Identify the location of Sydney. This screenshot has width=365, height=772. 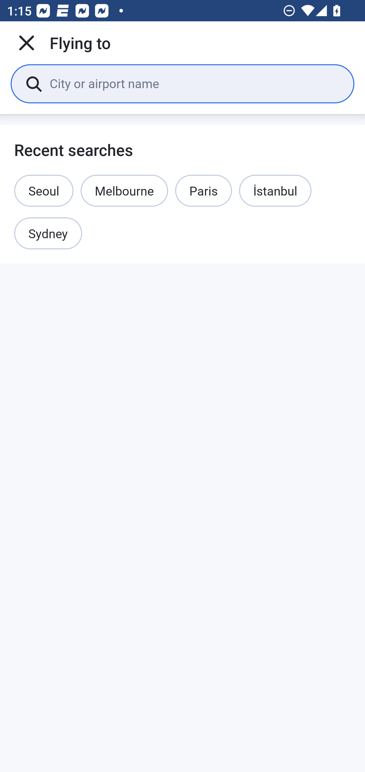
(48, 234).